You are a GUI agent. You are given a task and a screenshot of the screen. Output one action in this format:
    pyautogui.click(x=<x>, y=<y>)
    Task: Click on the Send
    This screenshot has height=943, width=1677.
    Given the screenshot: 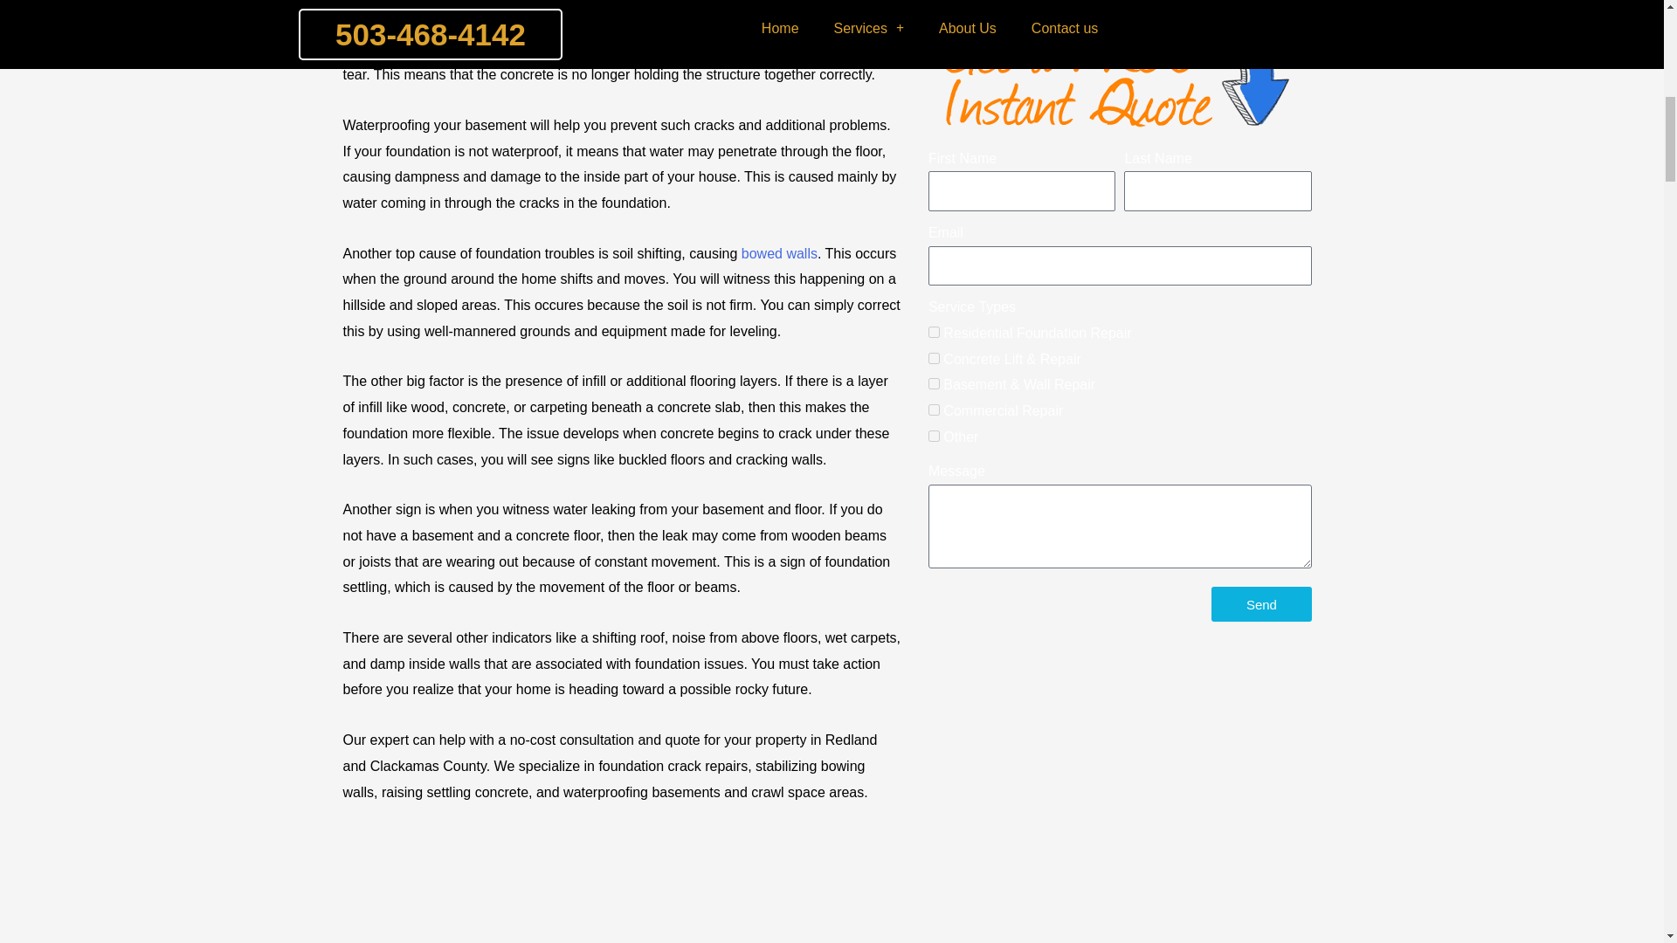 What is the action you would take?
    pyautogui.click(x=1261, y=603)
    